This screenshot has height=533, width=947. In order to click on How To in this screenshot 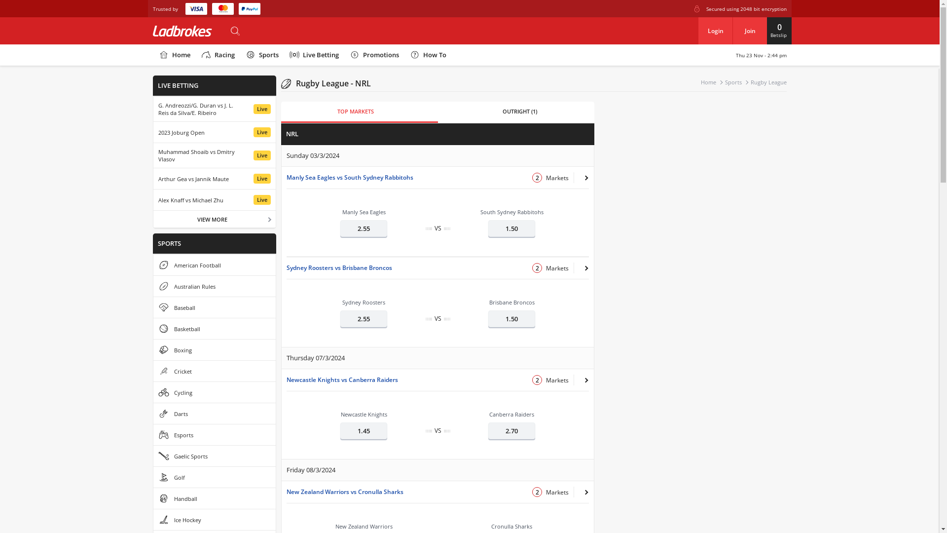, I will do `click(428, 55)`.